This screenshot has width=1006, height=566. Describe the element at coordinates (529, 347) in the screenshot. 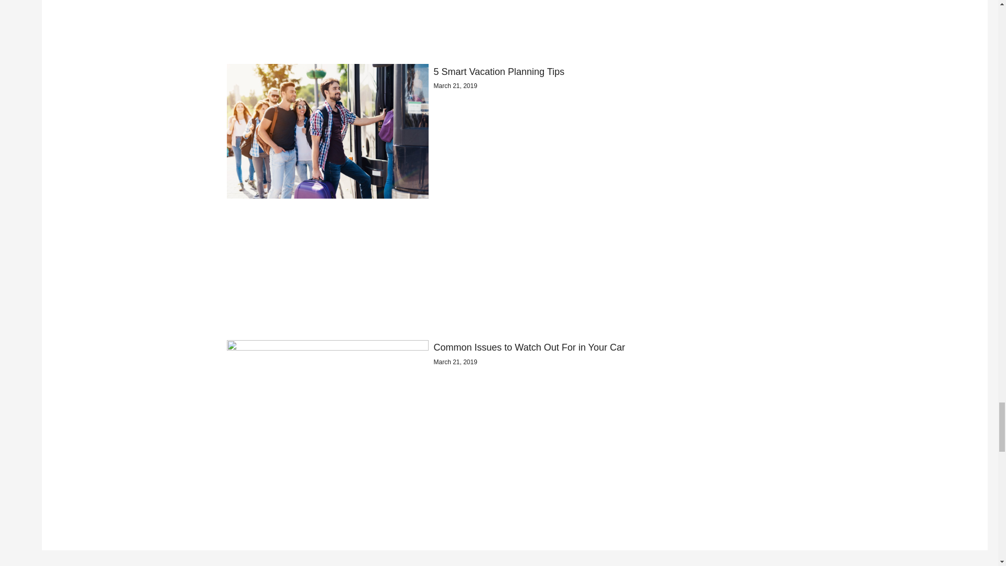

I see `Common Issues to Watch Out For in Your Car` at that location.